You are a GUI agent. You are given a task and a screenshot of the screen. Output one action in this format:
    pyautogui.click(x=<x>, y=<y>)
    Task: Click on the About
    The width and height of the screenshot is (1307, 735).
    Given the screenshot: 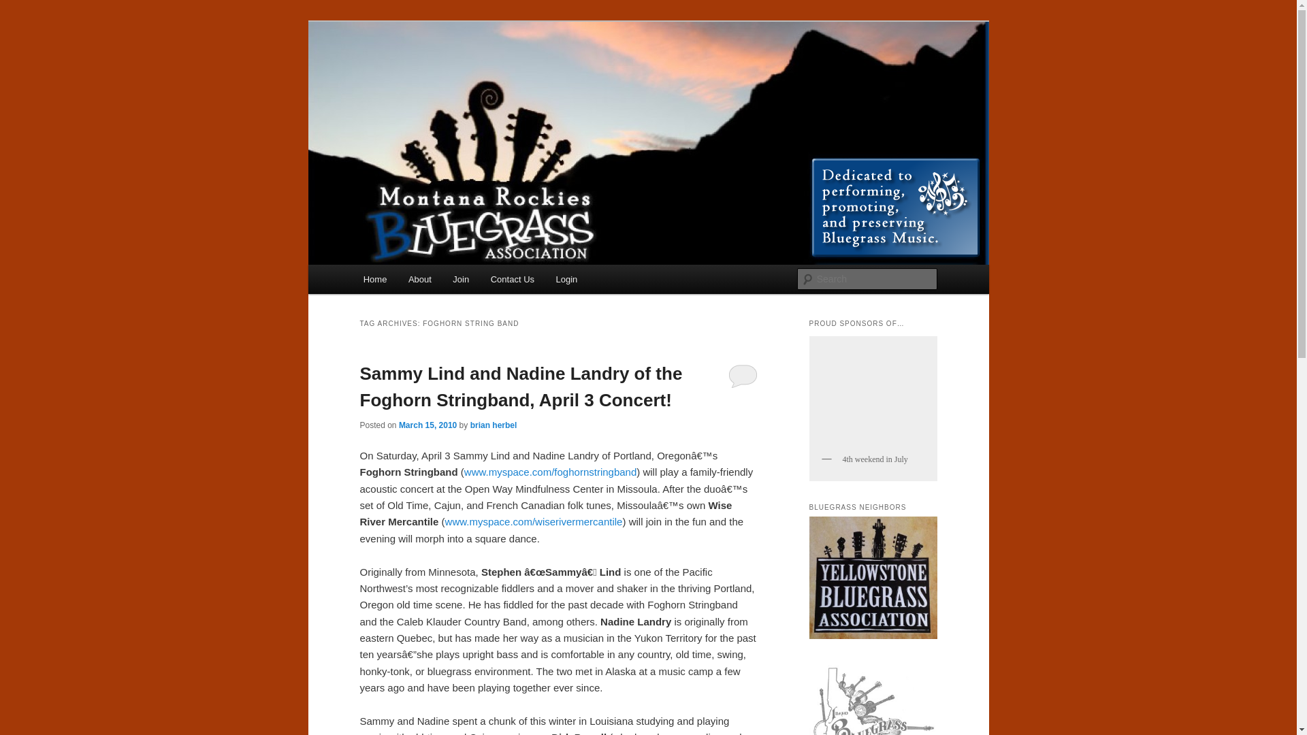 What is the action you would take?
    pyautogui.click(x=419, y=279)
    